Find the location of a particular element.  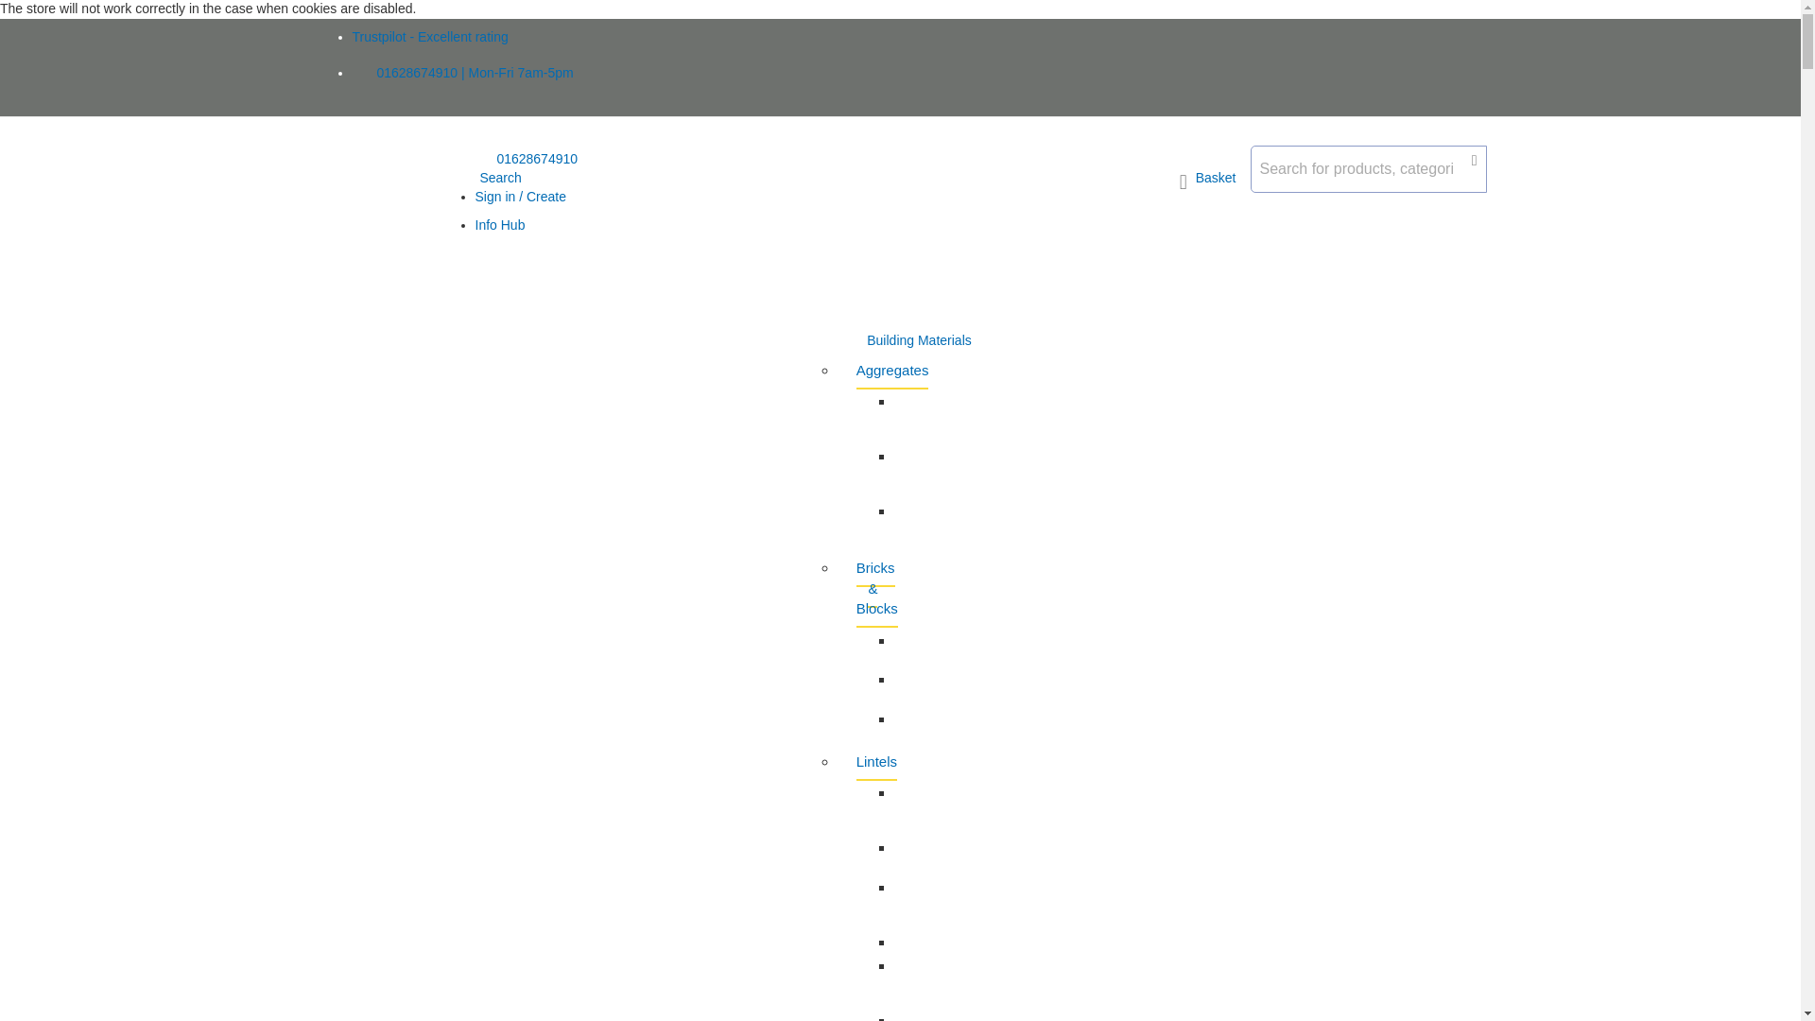

Building Materials Nationwide is located at coordinates (393, 217).